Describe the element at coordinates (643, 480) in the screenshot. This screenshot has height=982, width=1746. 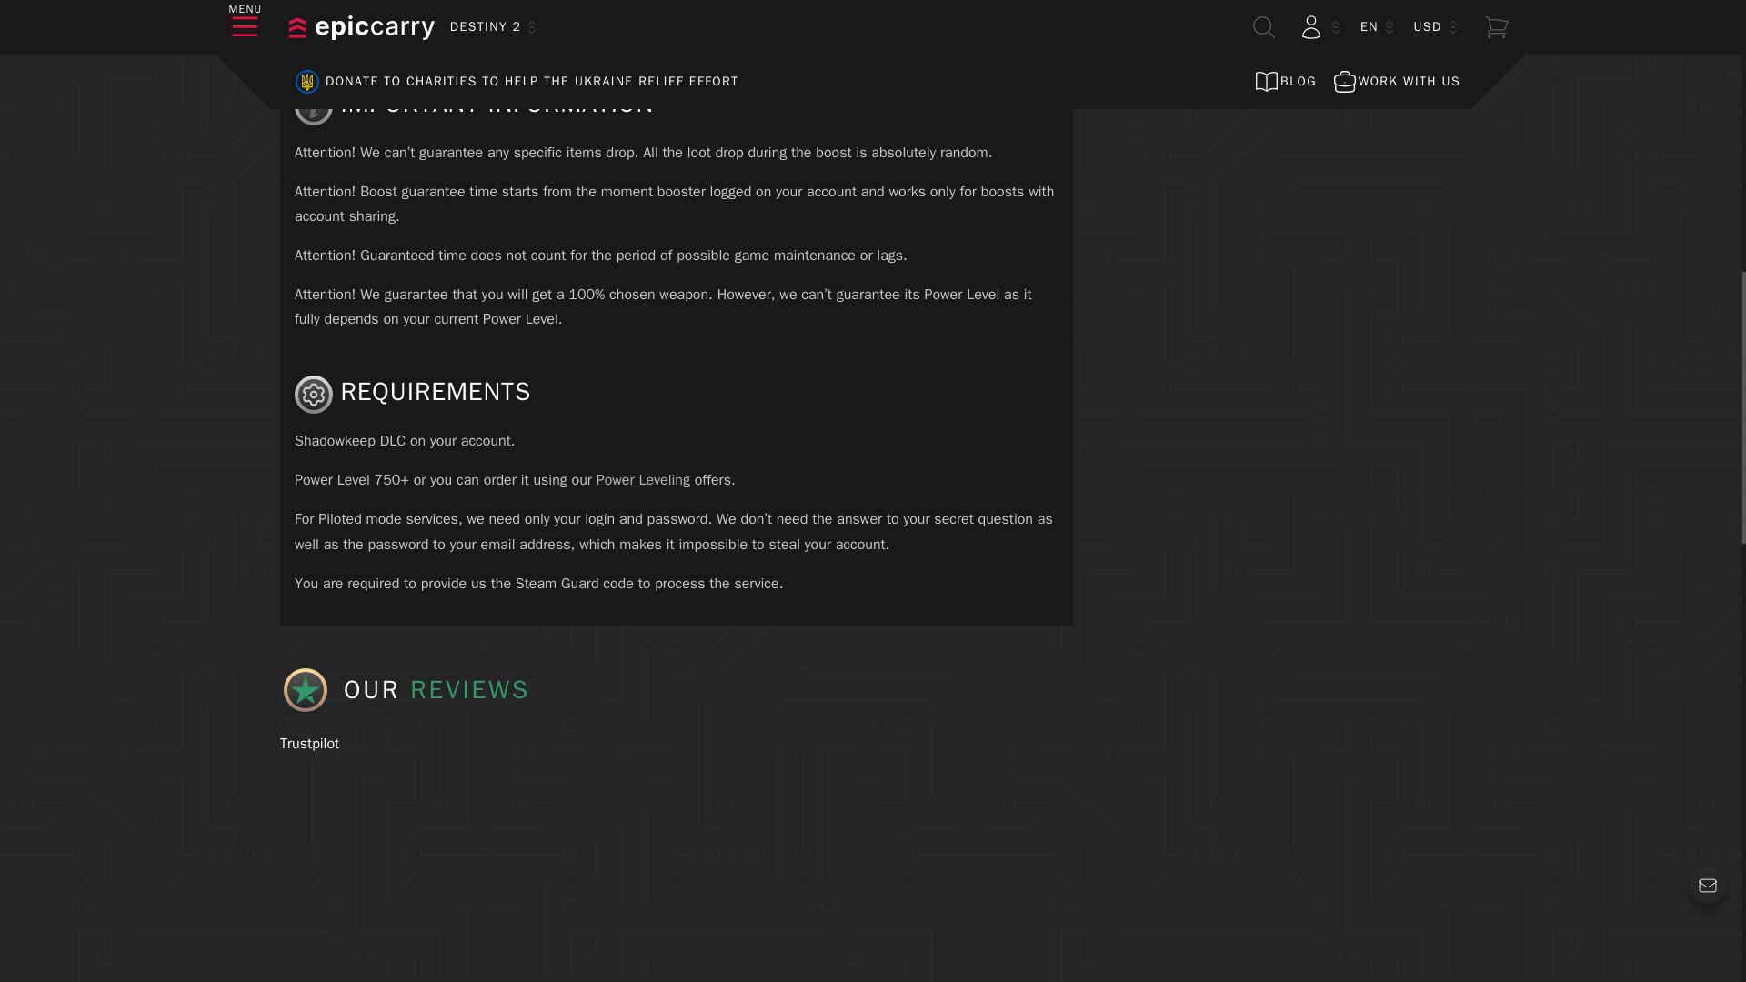
I see `Power Leveling` at that location.